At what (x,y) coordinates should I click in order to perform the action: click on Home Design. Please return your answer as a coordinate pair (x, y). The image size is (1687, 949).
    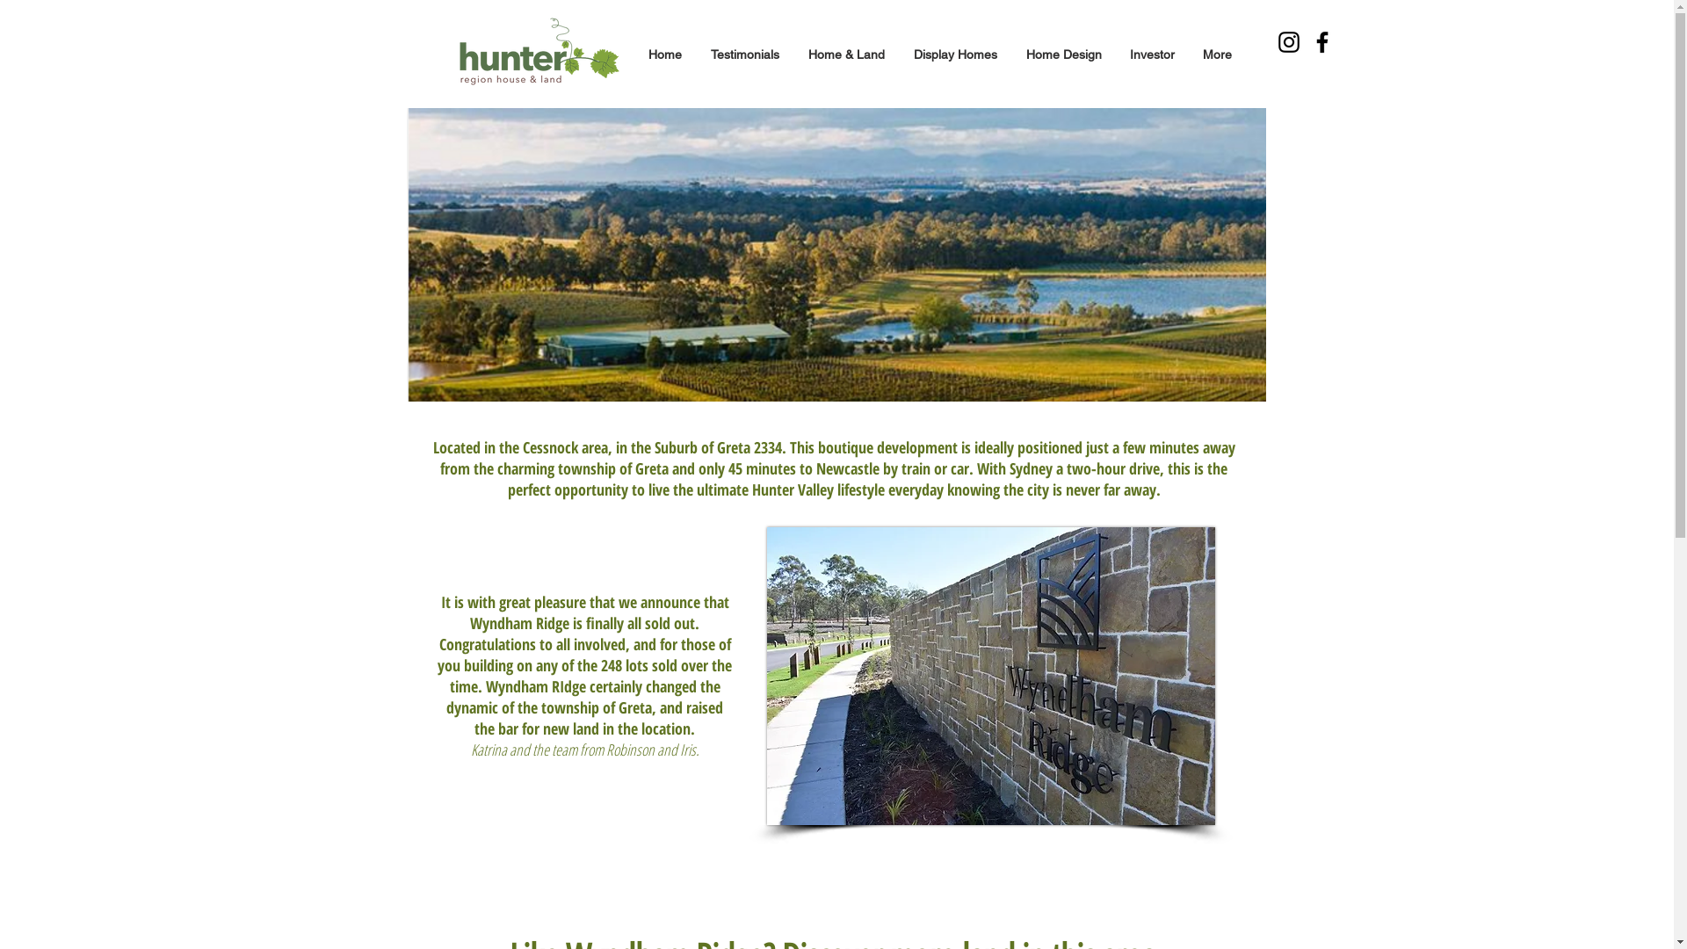
    Looking at the image, I should click on (1064, 54).